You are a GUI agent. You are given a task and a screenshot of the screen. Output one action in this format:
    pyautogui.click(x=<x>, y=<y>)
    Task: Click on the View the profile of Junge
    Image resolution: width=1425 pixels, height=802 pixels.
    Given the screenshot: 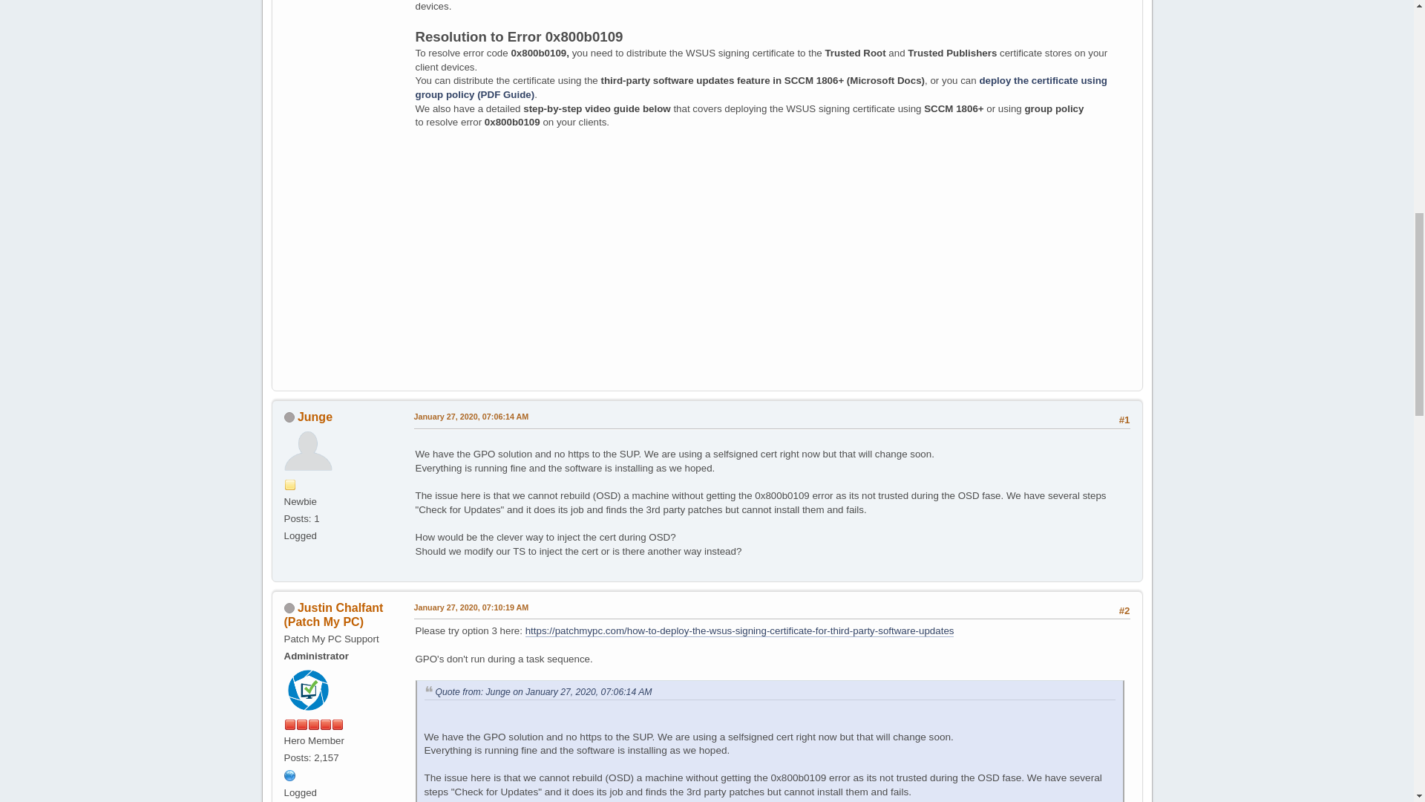 What is the action you would take?
    pyautogui.click(x=315, y=417)
    